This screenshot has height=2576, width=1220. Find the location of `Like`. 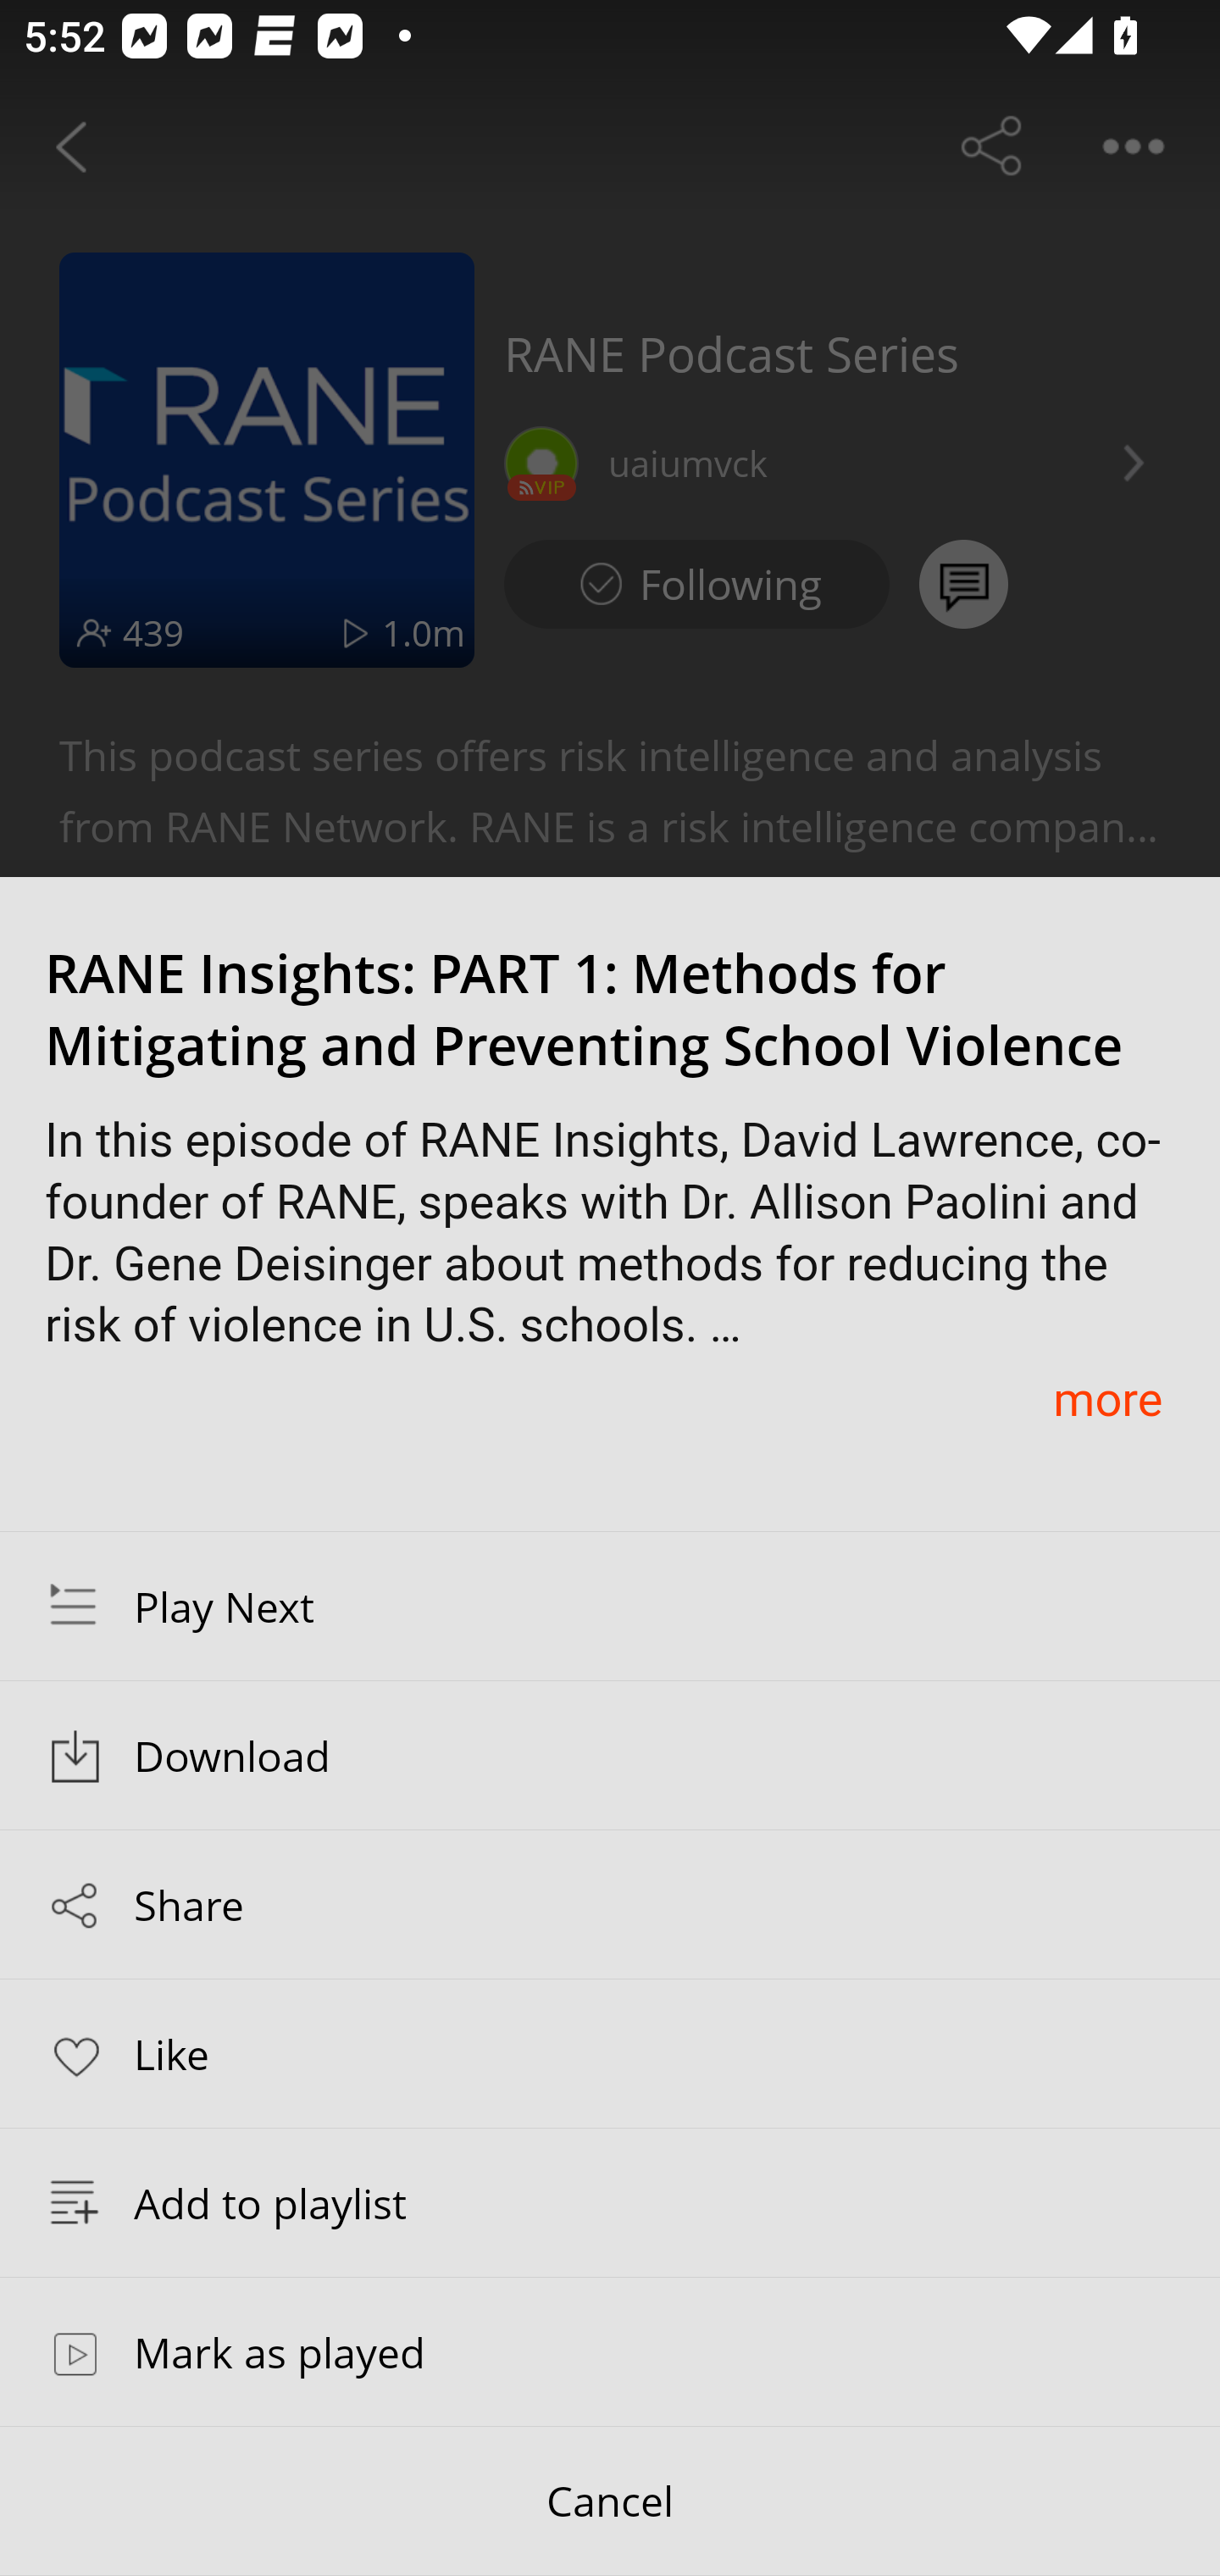

Like is located at coordinates (610, 2052).